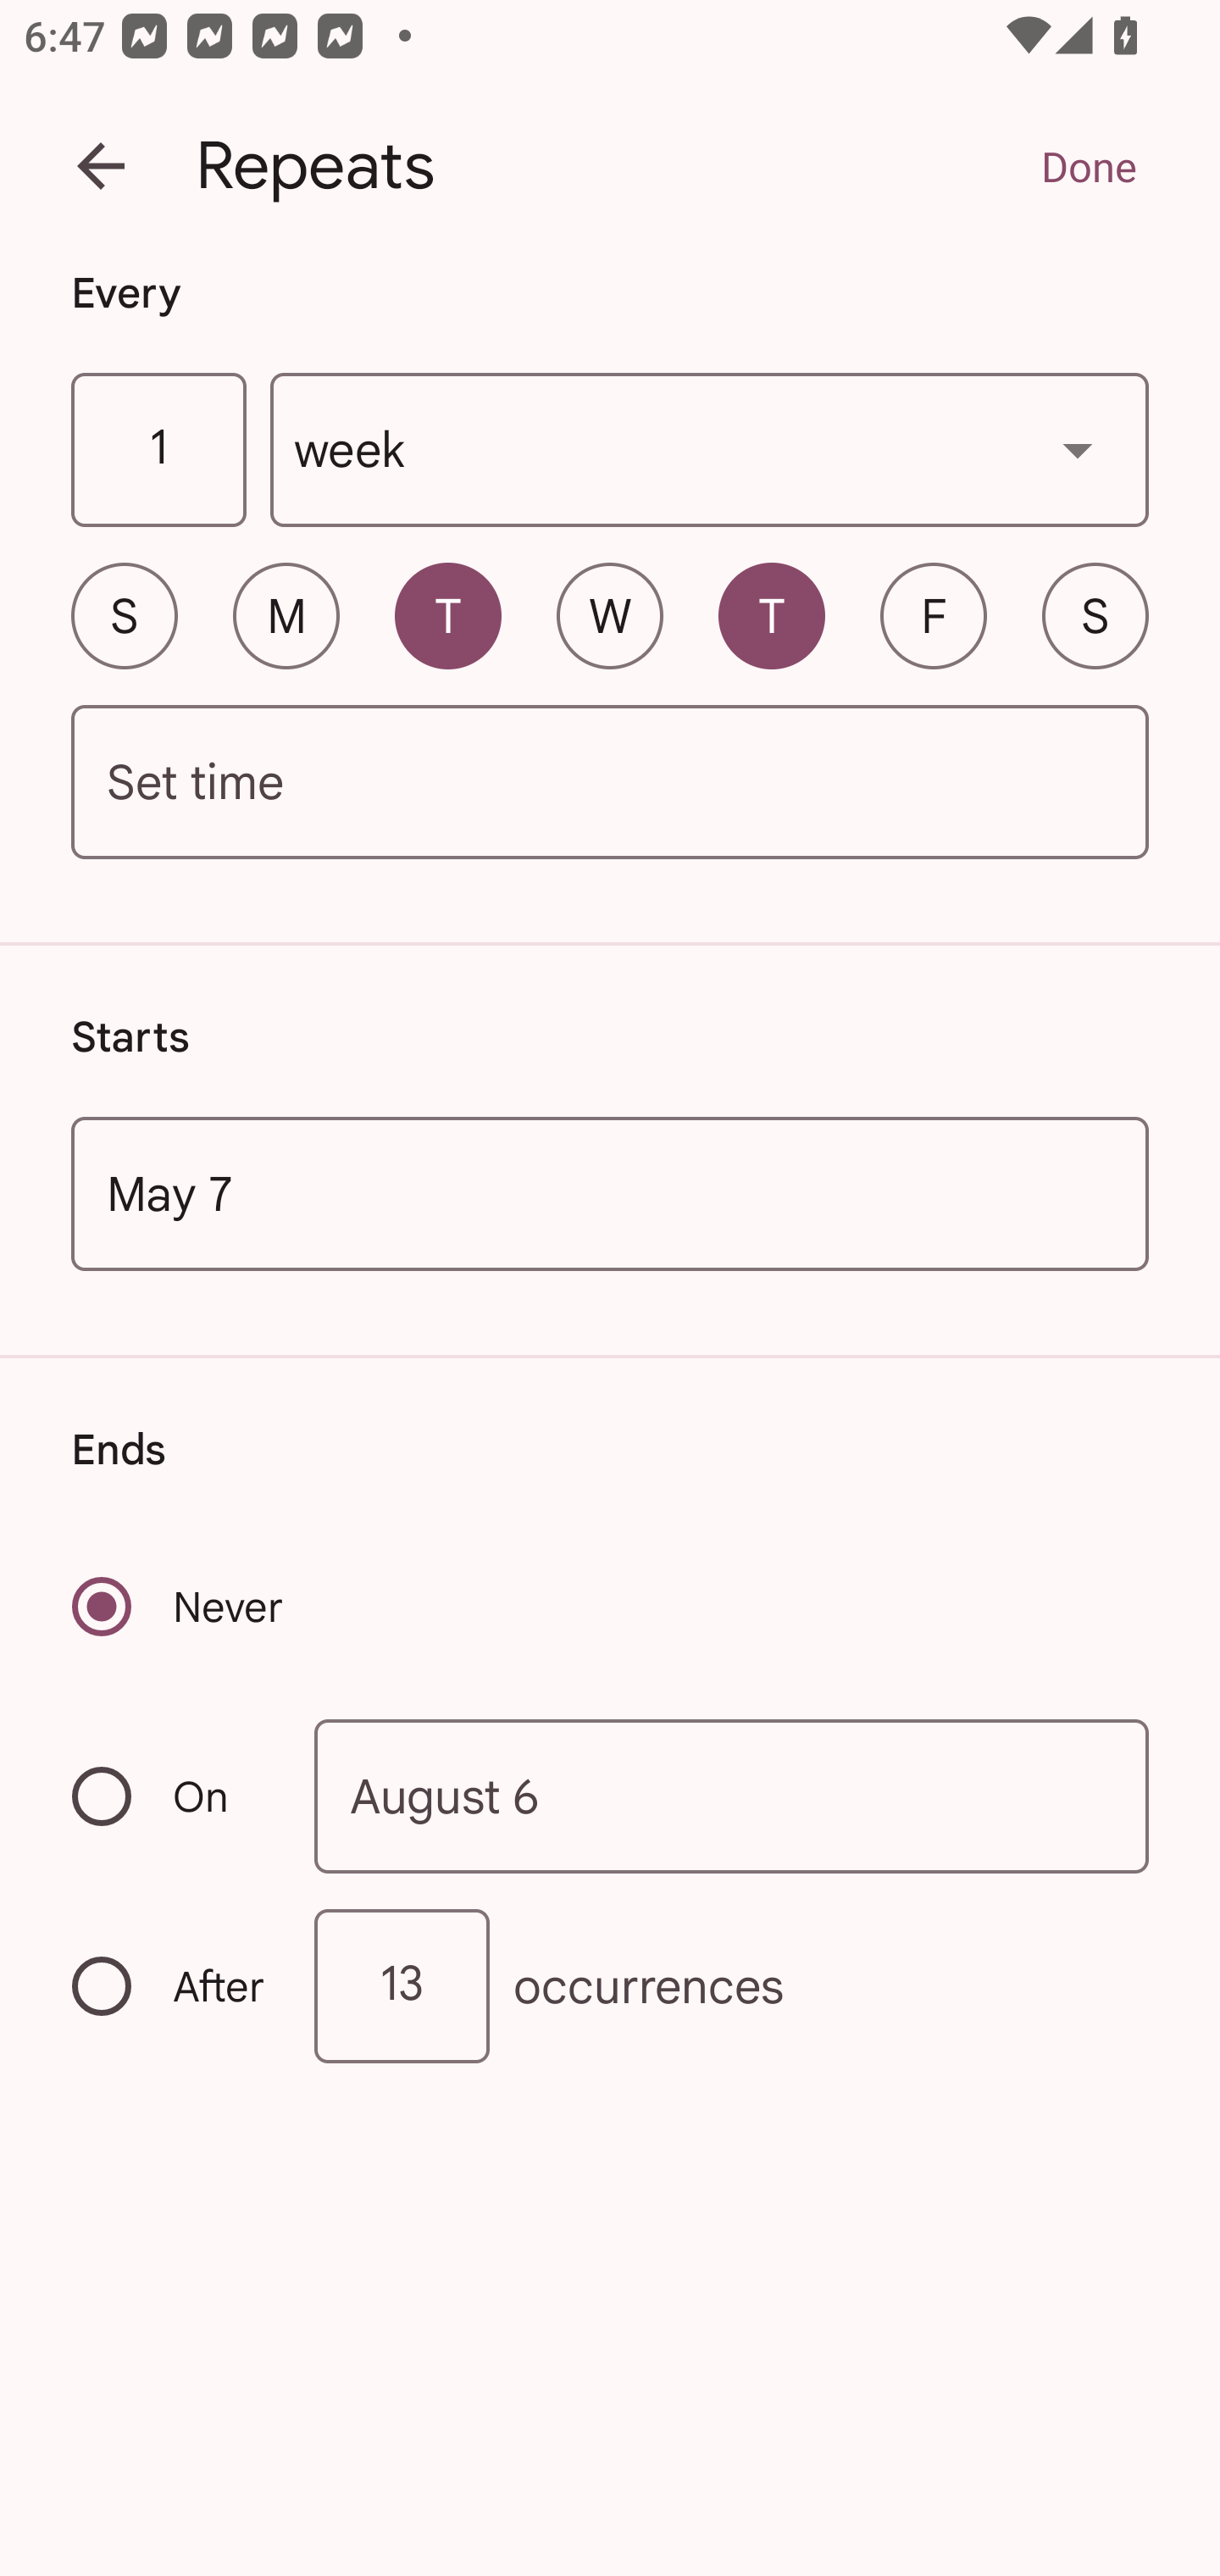  What do you see at coordinates (124, 615) in the screenshot?
I see `S Sunday` at bounding box center [124, 615].